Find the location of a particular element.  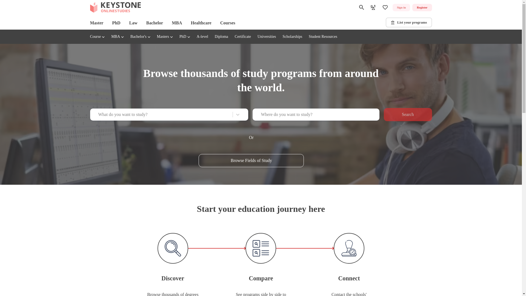

Browse Fields of Study is located at coordinates (251, 161).